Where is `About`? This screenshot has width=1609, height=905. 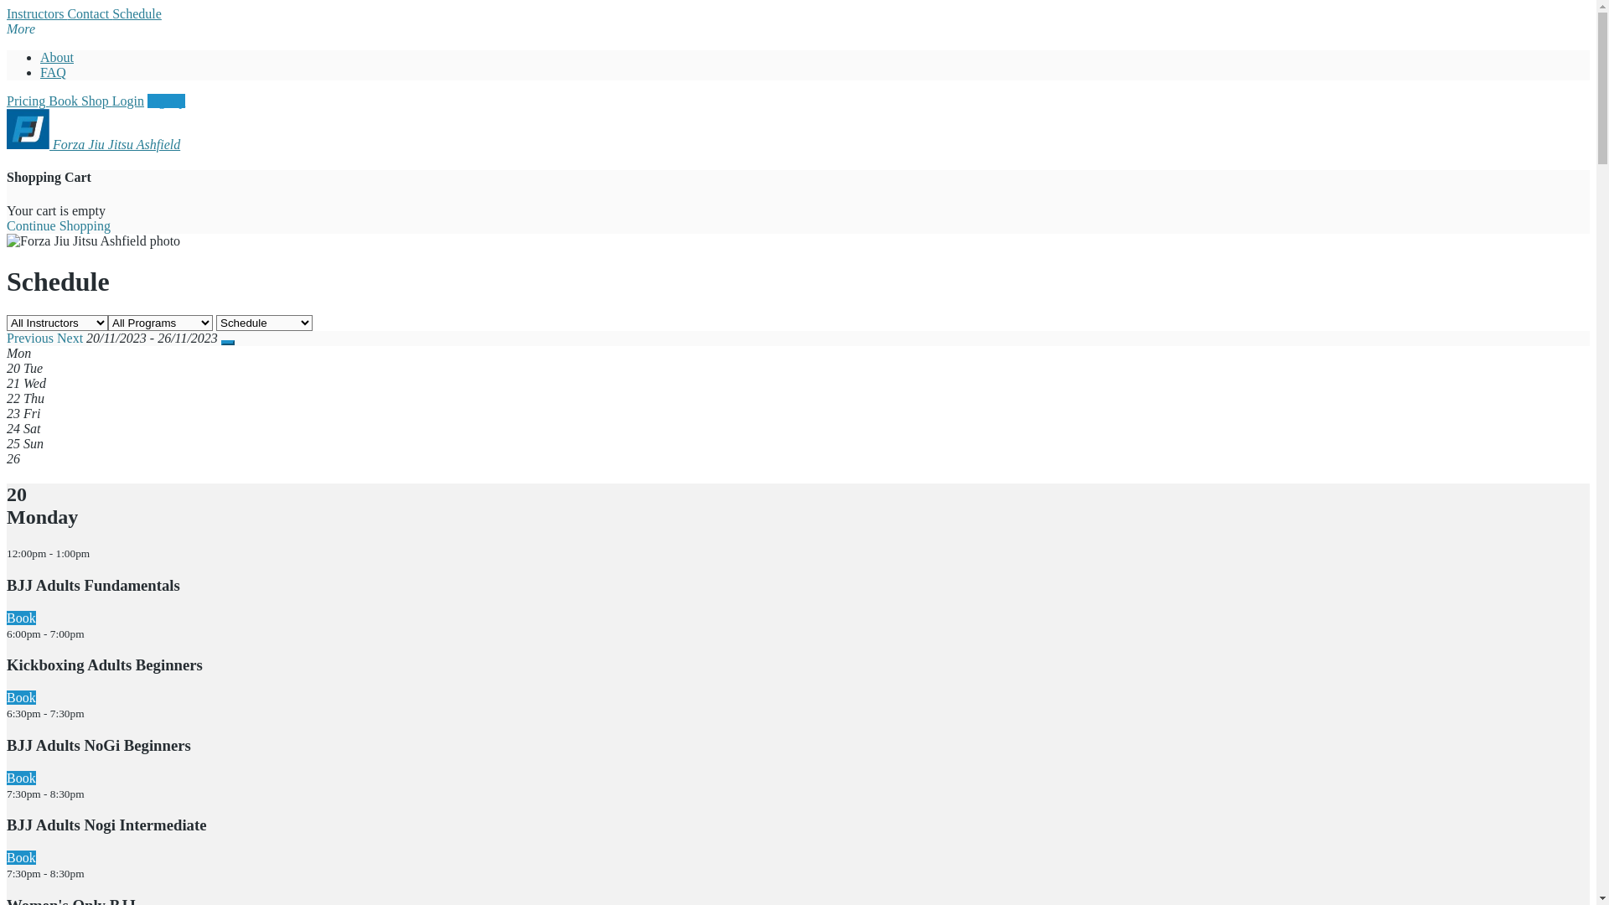
About is located at coordinates (57, 57).